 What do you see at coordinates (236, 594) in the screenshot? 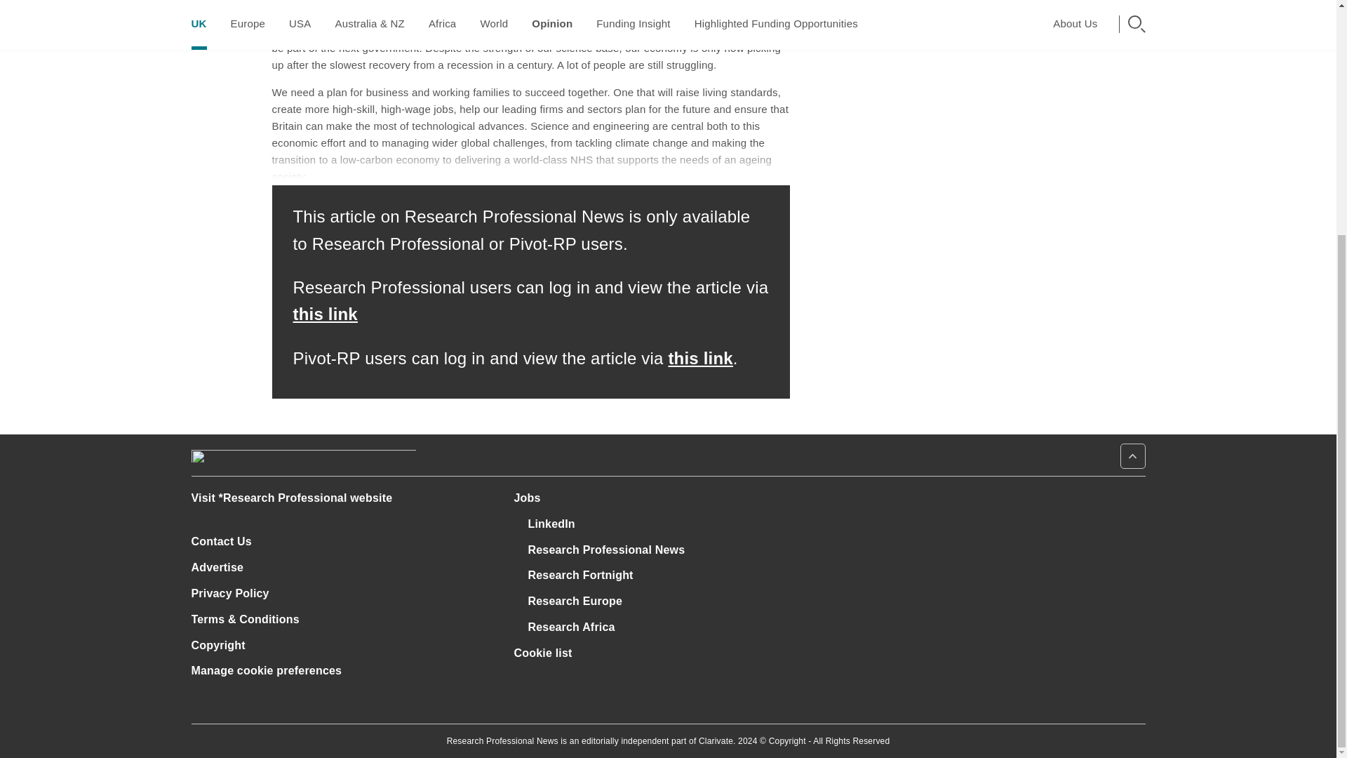
I see `Privacy Policy` at bounding box center [236, 594].